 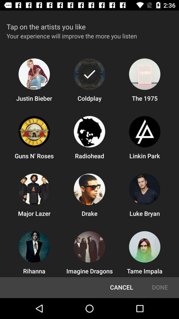 I want to click on select from the second row second icon, so click(x=89, y=132).